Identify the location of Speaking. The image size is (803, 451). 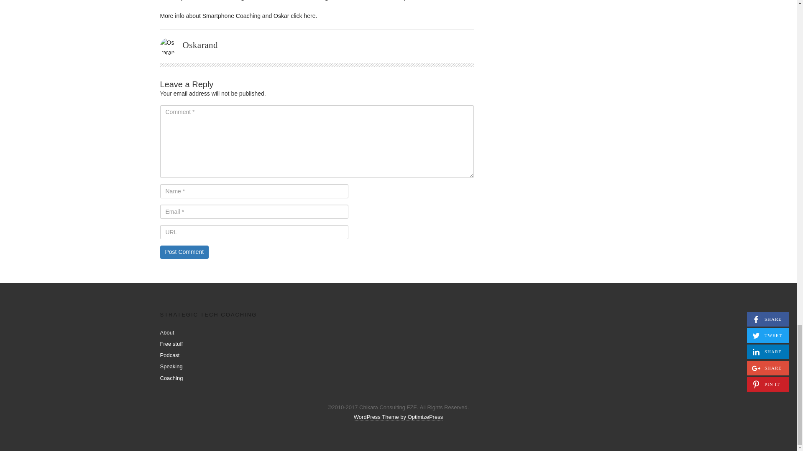
(171, 366).